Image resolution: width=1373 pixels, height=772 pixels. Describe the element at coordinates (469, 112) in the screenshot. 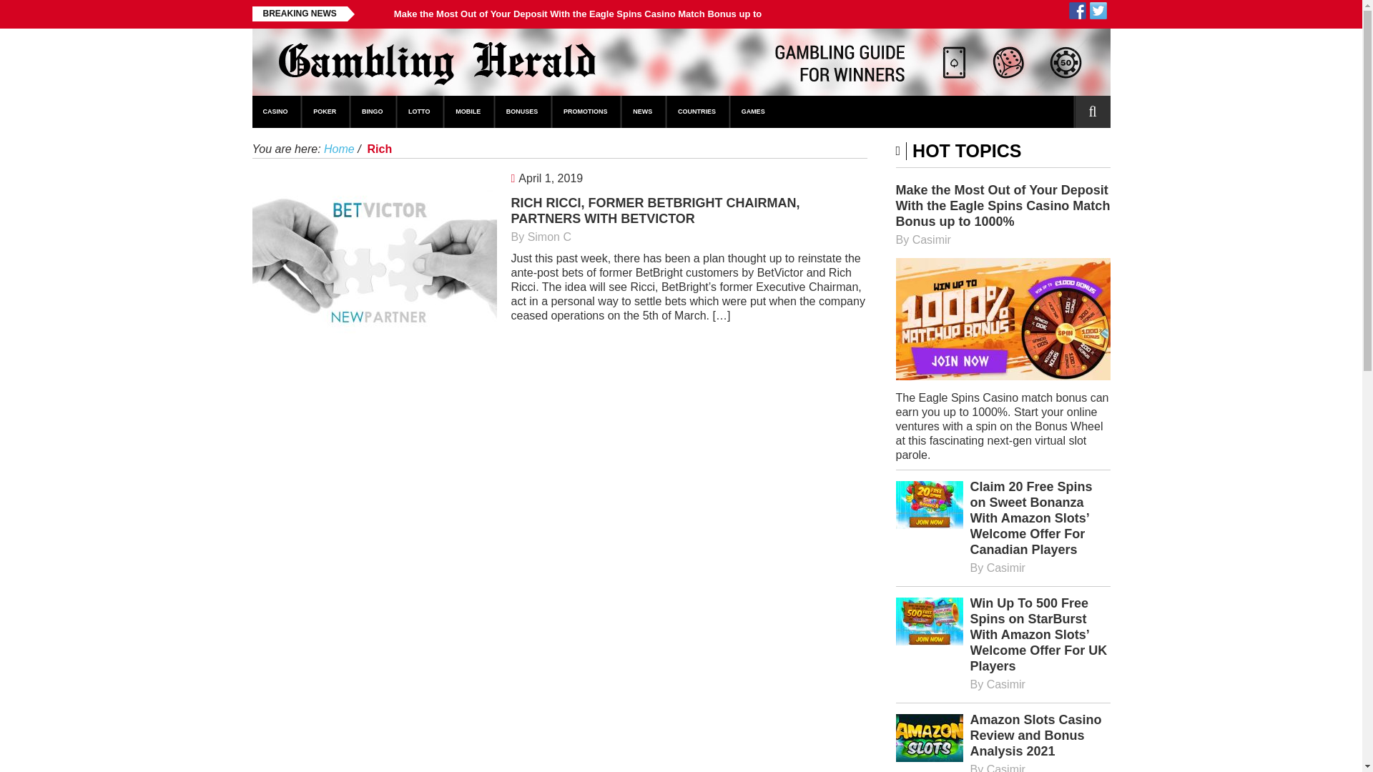

I see `MOBILE` at that location.